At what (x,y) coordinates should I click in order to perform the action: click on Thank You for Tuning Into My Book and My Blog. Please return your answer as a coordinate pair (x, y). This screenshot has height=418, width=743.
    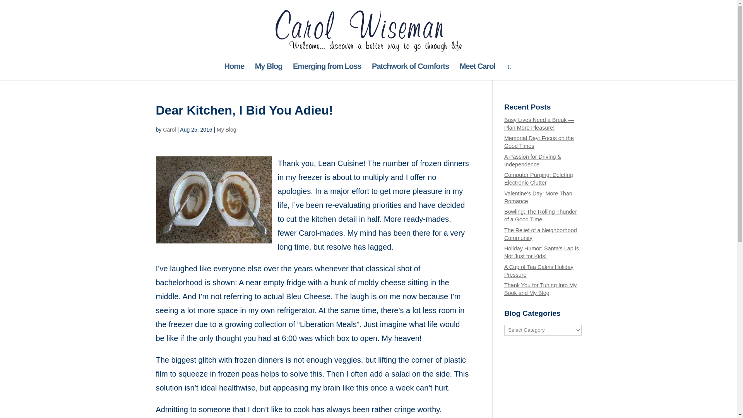
    Looking at the image, I should click on (540, 289).